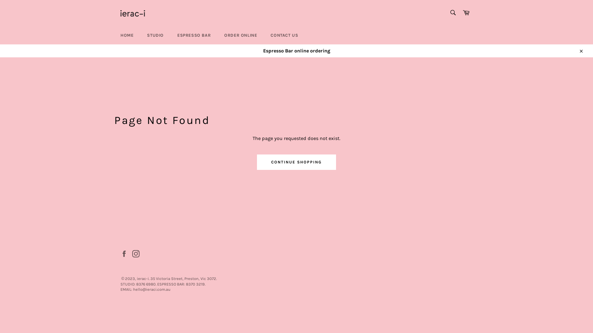  I want to click on HOME, so click(127, 35).